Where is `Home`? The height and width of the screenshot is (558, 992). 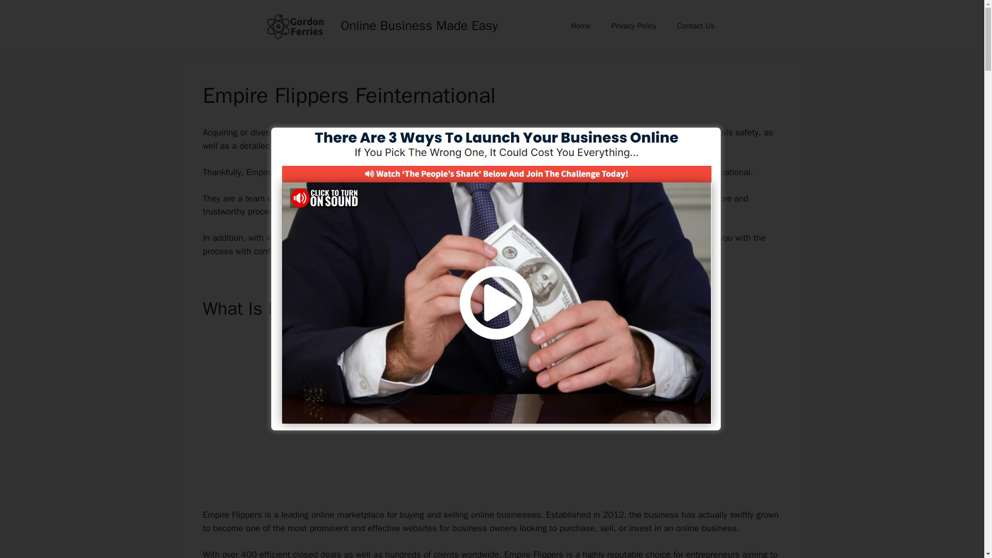 Home is located at coordinates (581, 26).